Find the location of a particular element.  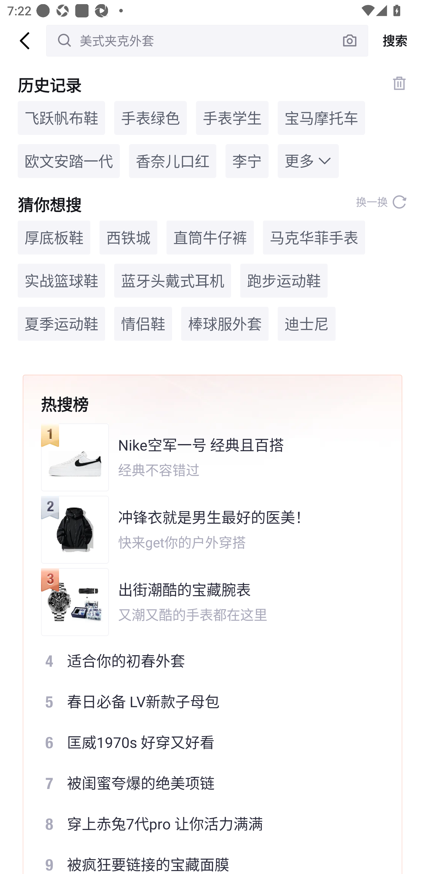

8 穿上赤兔7代pro 让你活力满满 is located at coordinates (205, 824).